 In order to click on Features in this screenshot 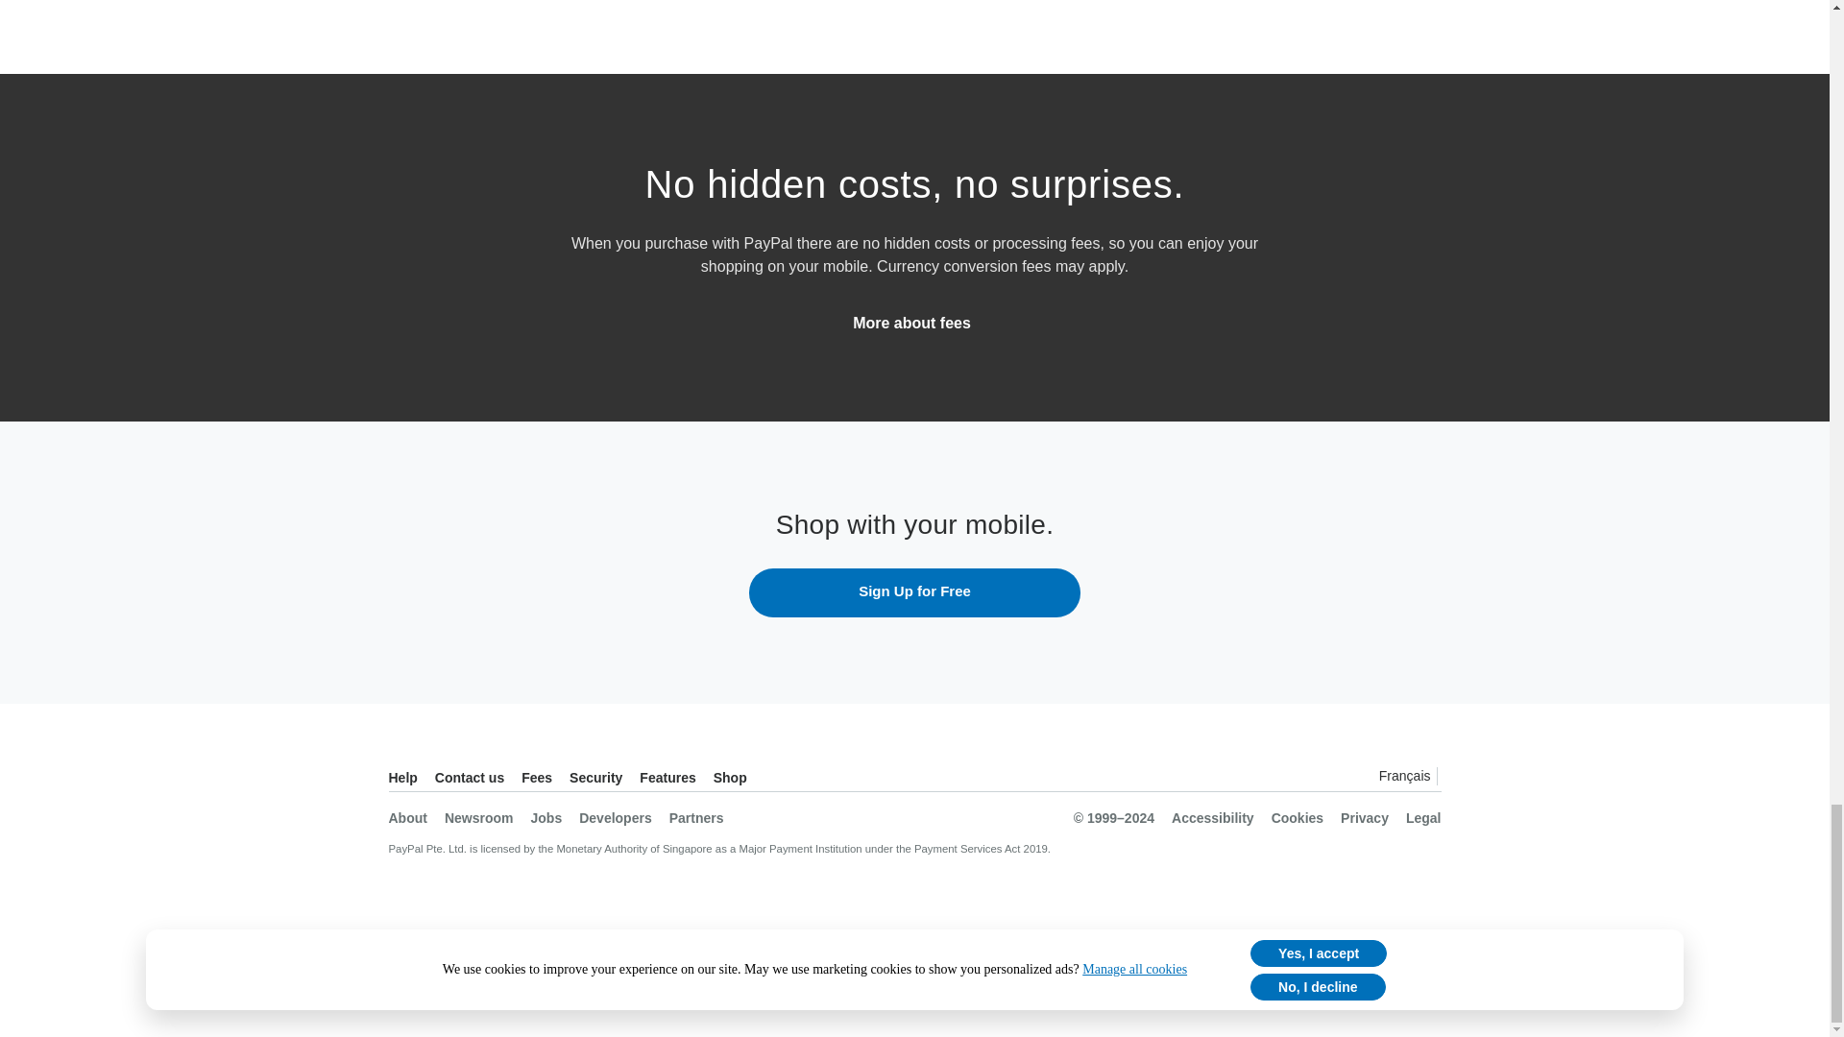, I will do `click(667, 778)`.